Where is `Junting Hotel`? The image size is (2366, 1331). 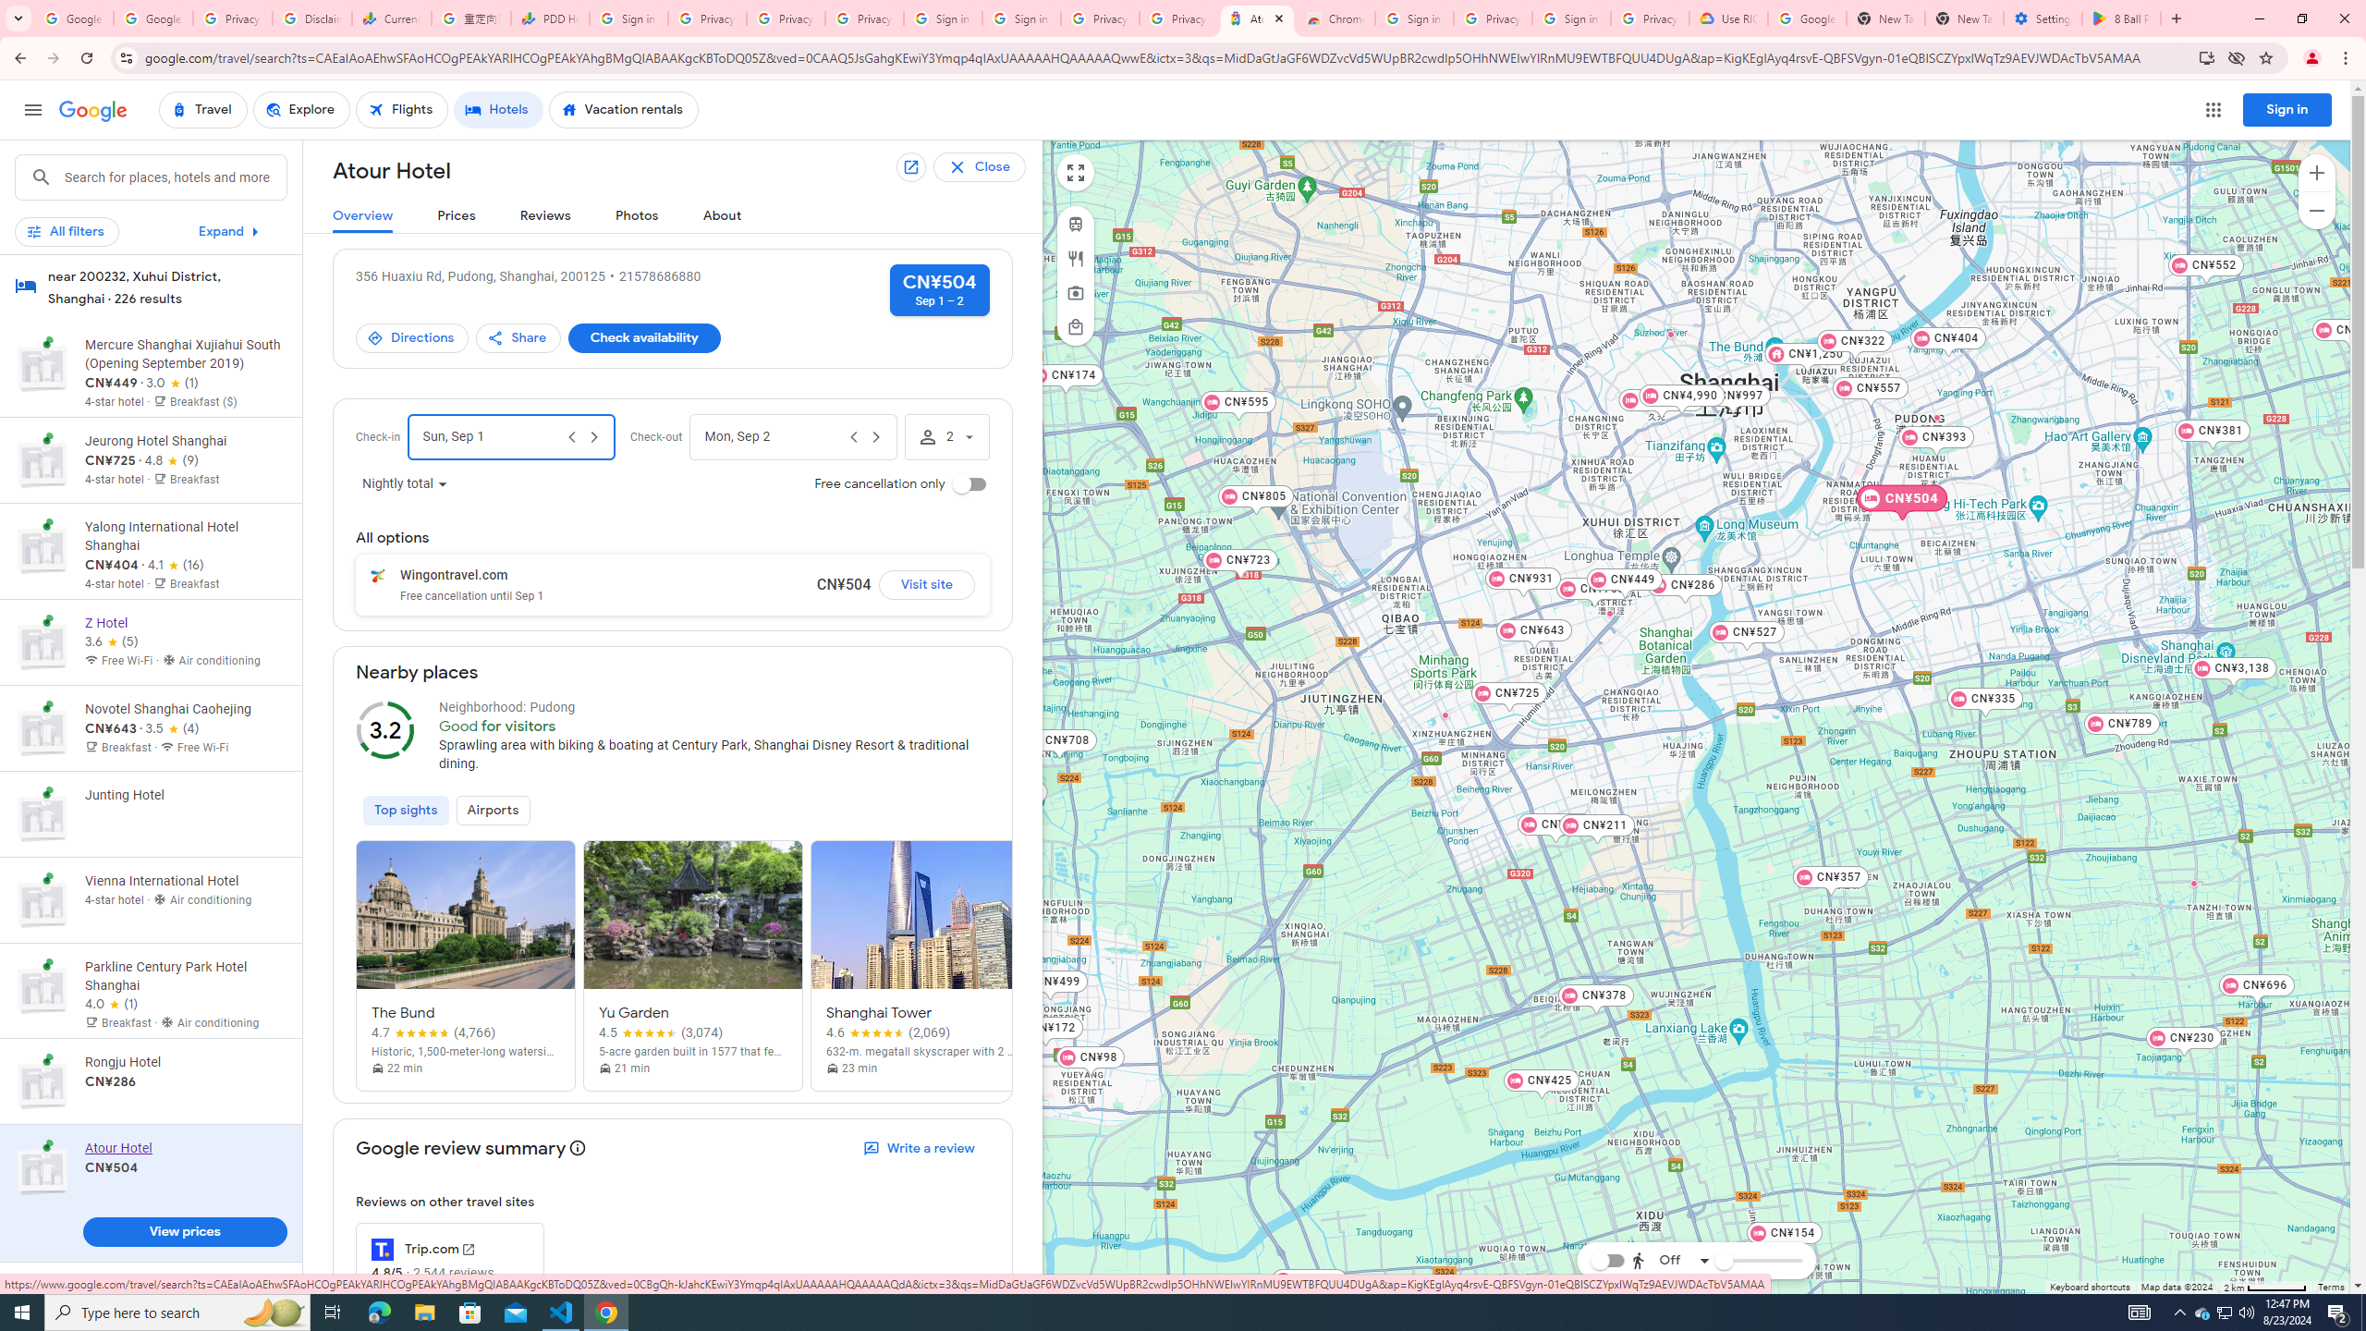 Junting Hotel is located at coordinates (1610, 614).